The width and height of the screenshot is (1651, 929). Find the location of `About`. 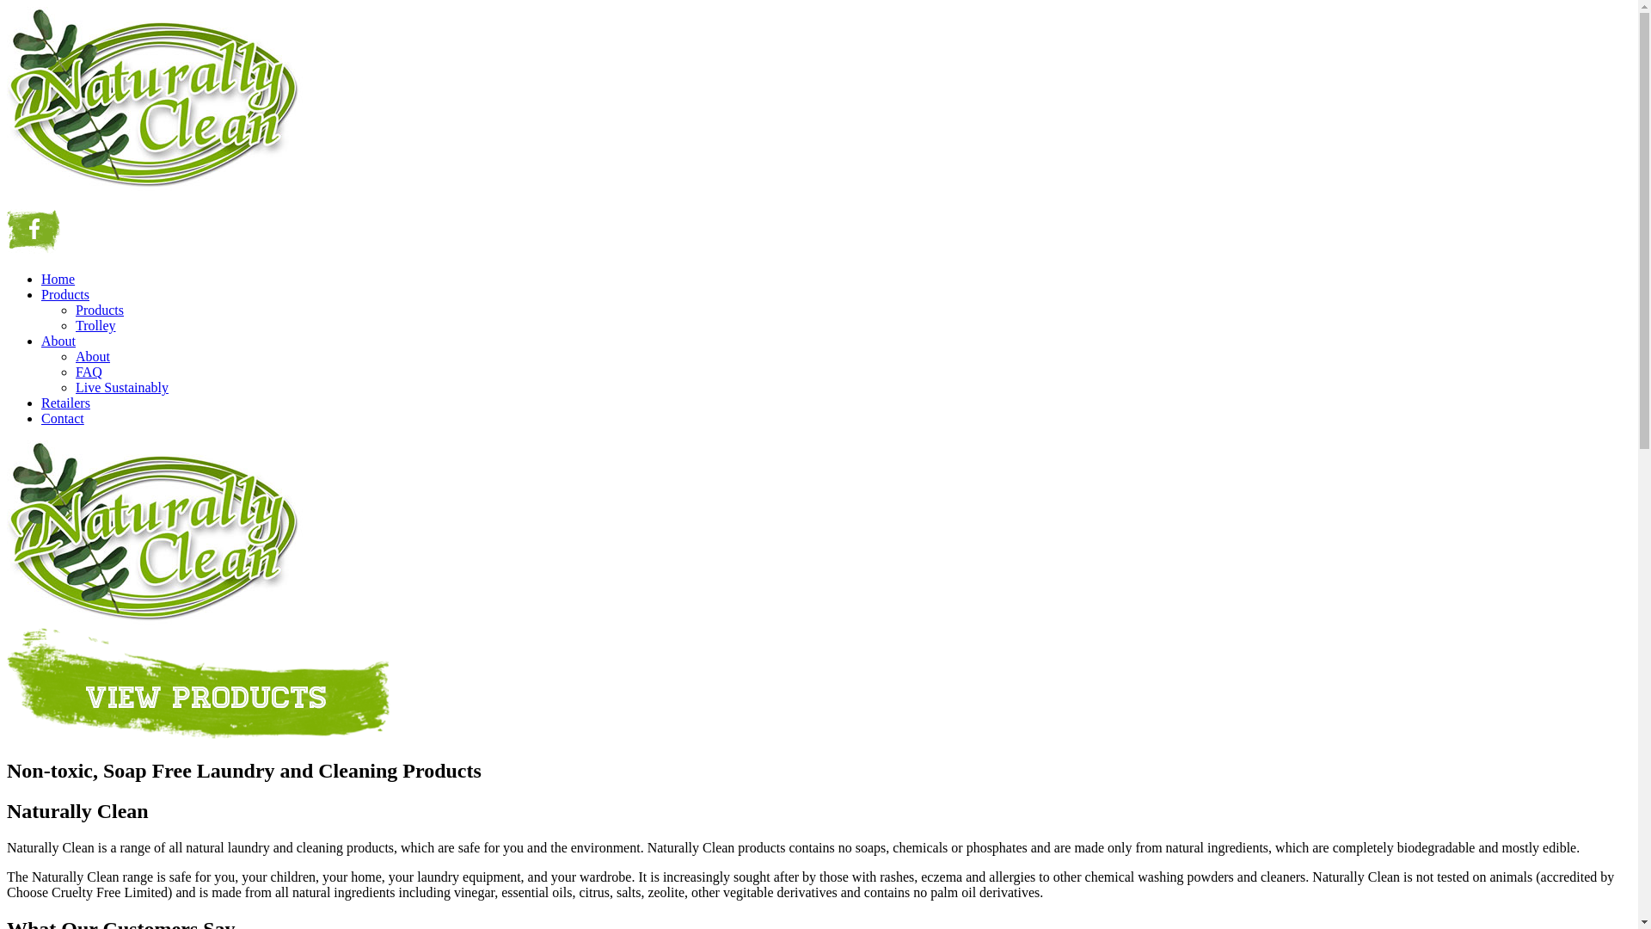

About is located at coordinates (58, 341).